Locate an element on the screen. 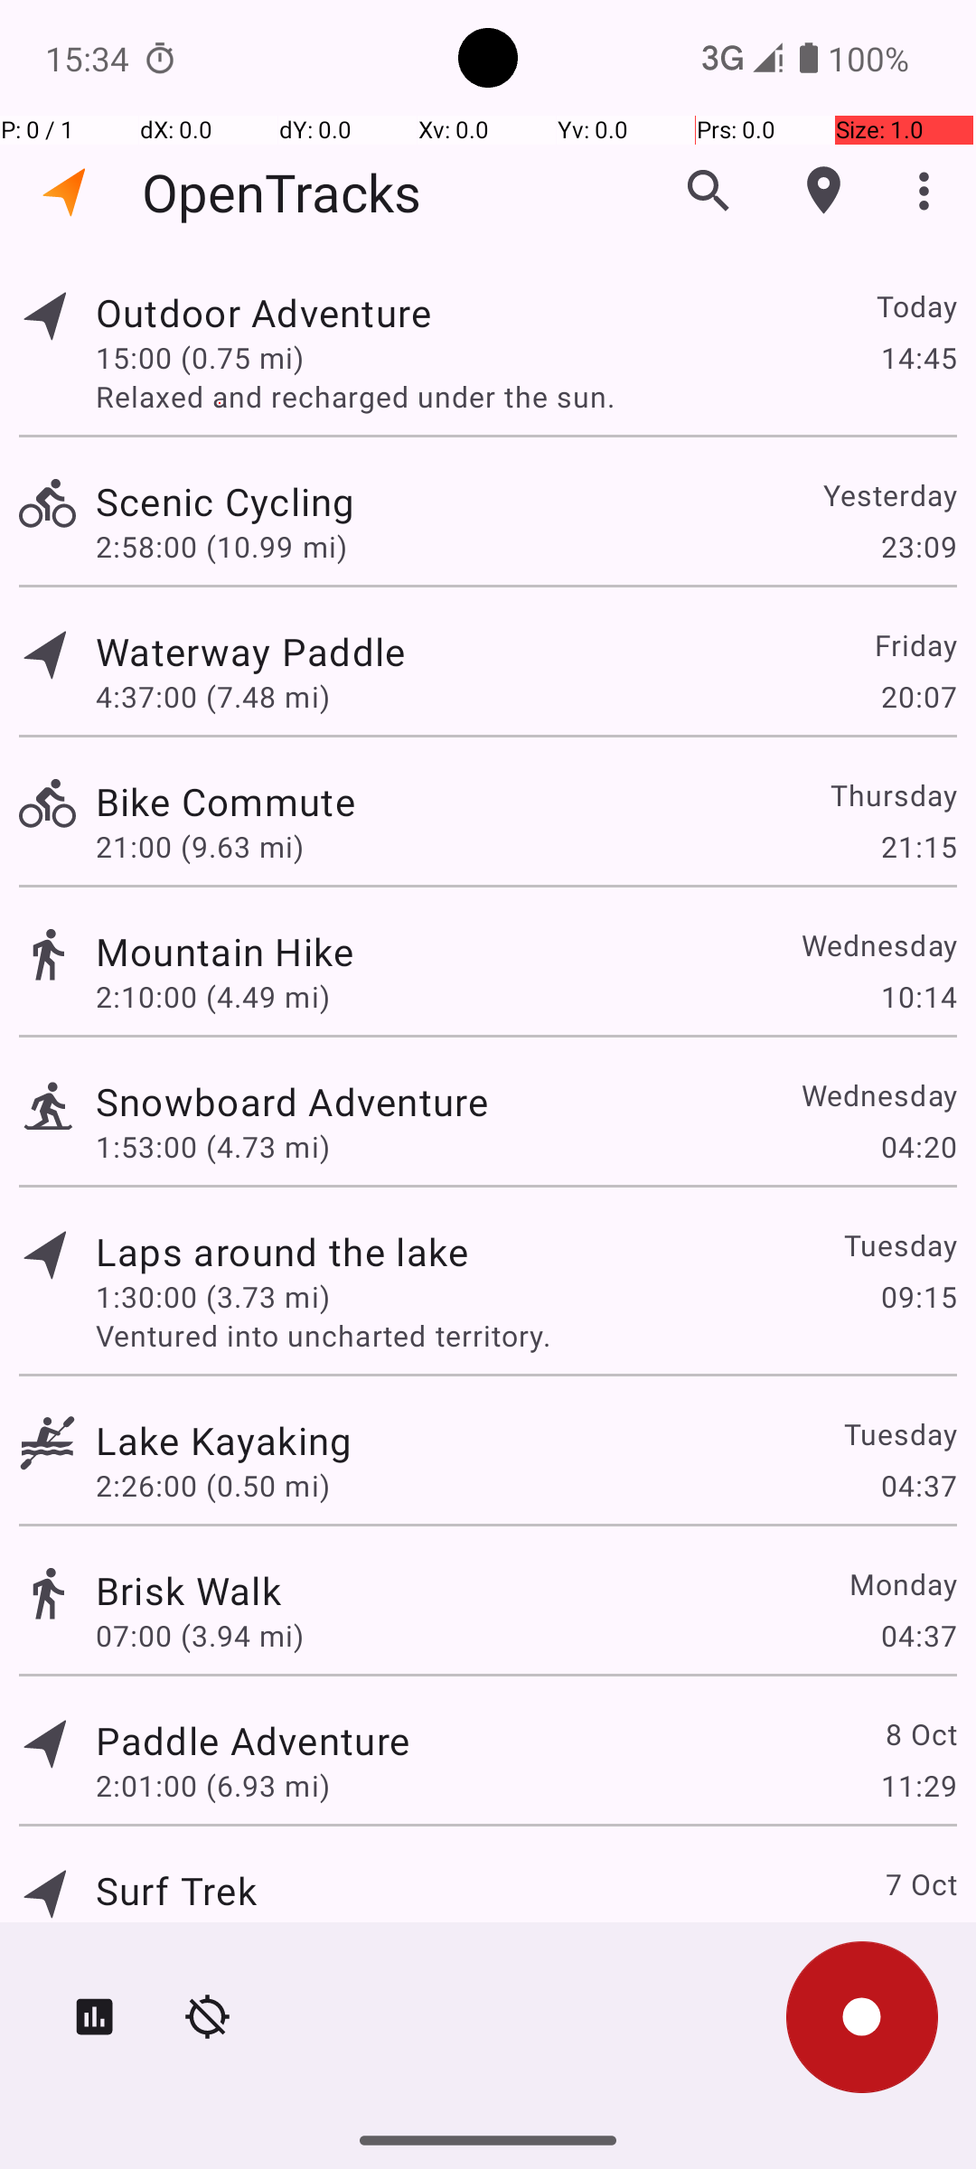 The image size is (976, 2169). Outdoor Adventure is located at coordinates (264, 313).